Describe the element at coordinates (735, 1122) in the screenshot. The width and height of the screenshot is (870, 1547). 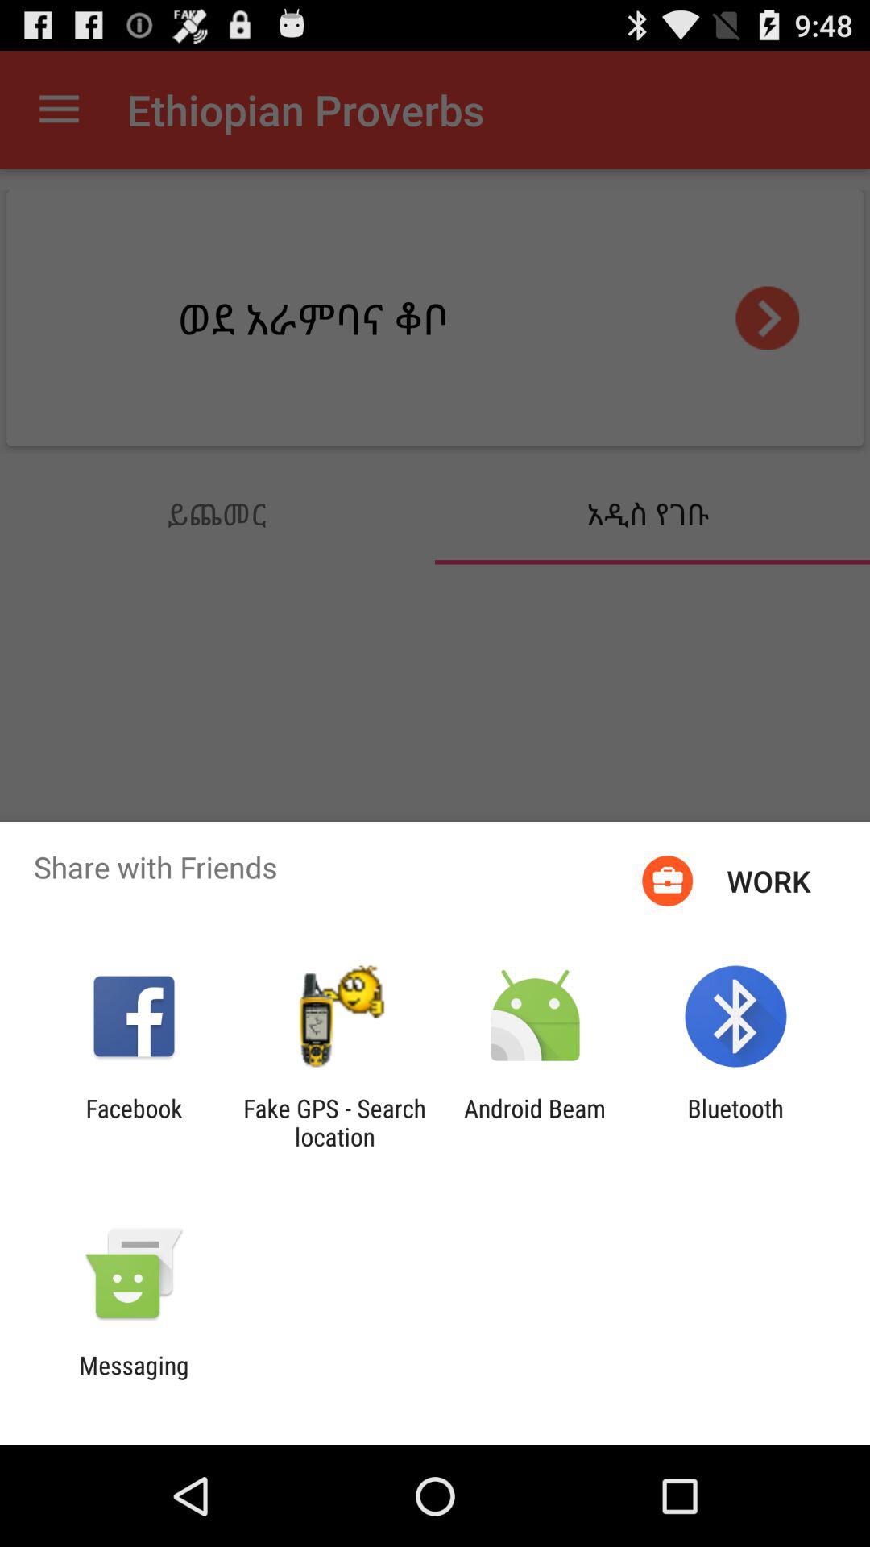
I see `swipe to bluetooth app` at that location.